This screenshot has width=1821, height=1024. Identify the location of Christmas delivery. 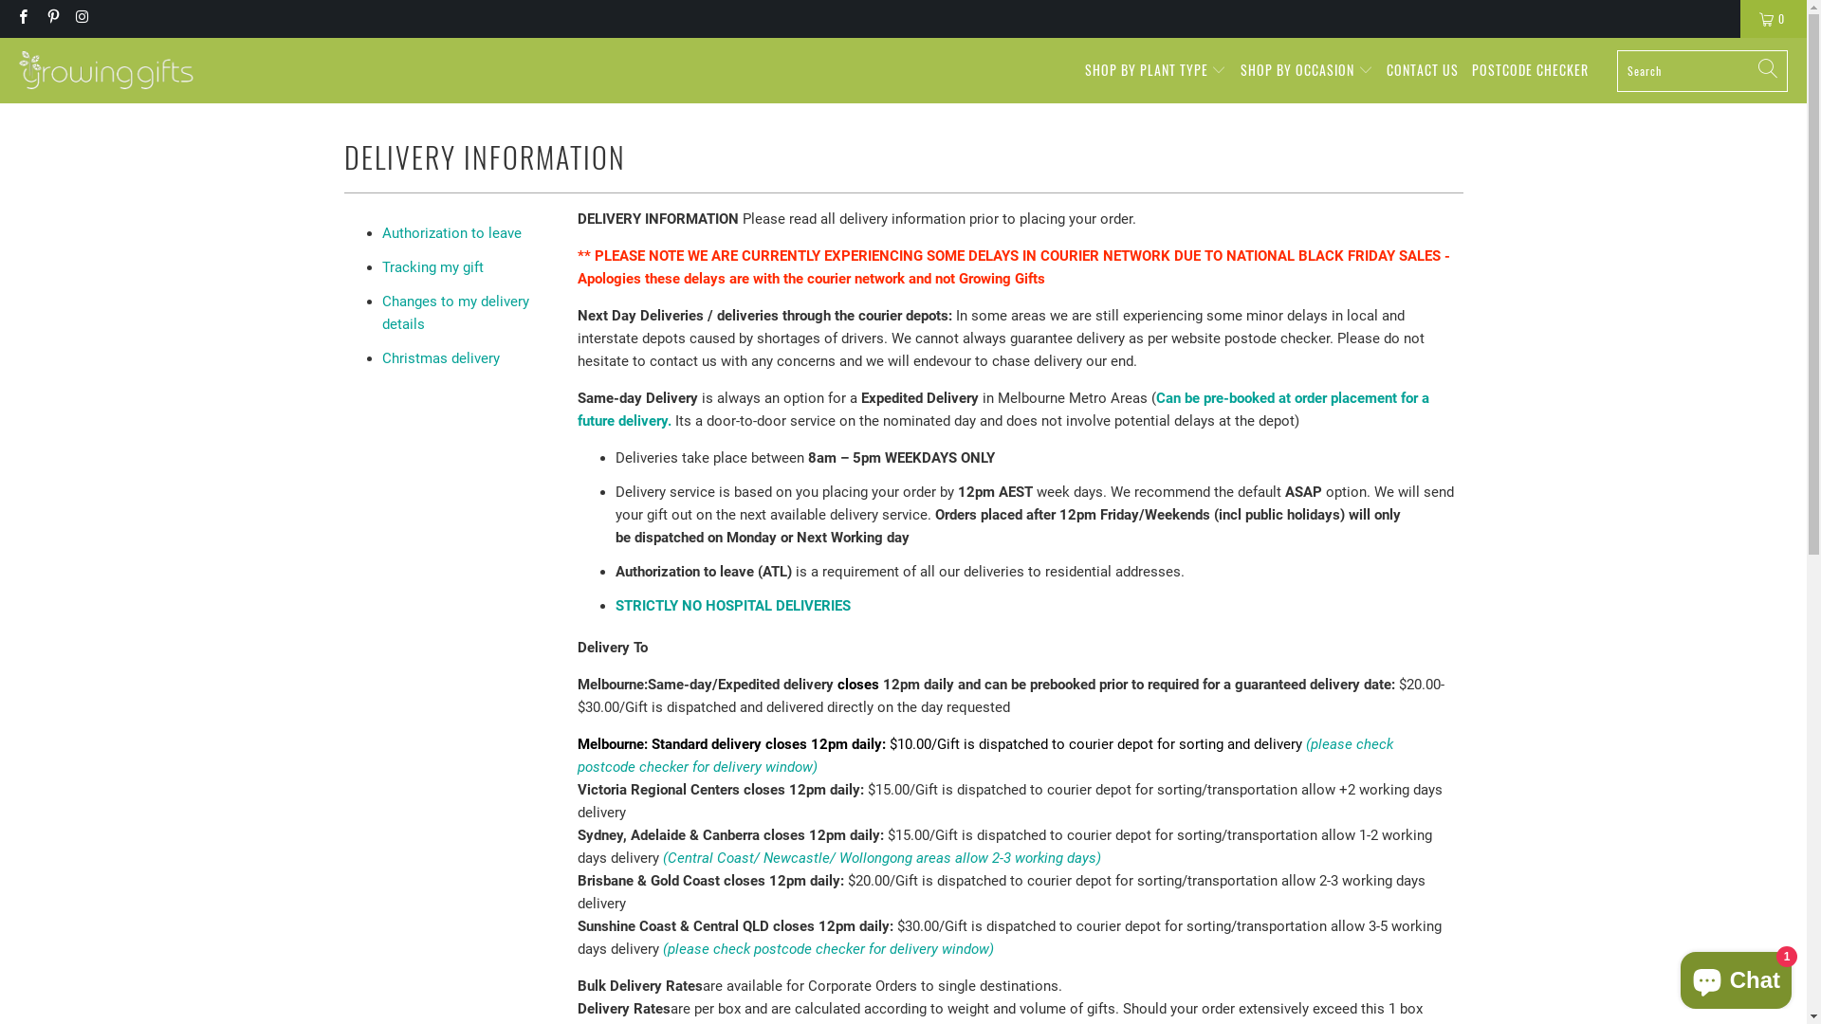
(440, 358).